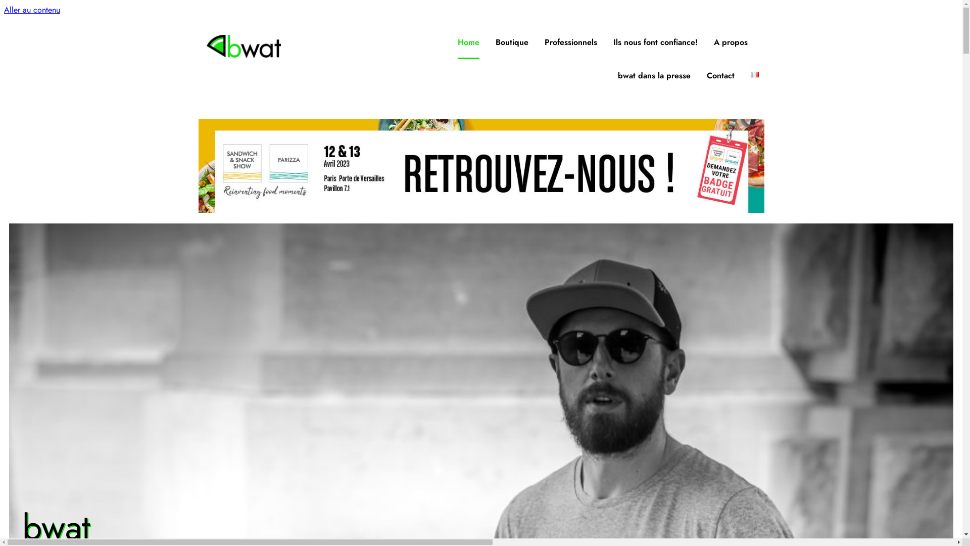 This screenshot has height=546, width=970. I want to click on bwat dans la presse, so click(654, 76).